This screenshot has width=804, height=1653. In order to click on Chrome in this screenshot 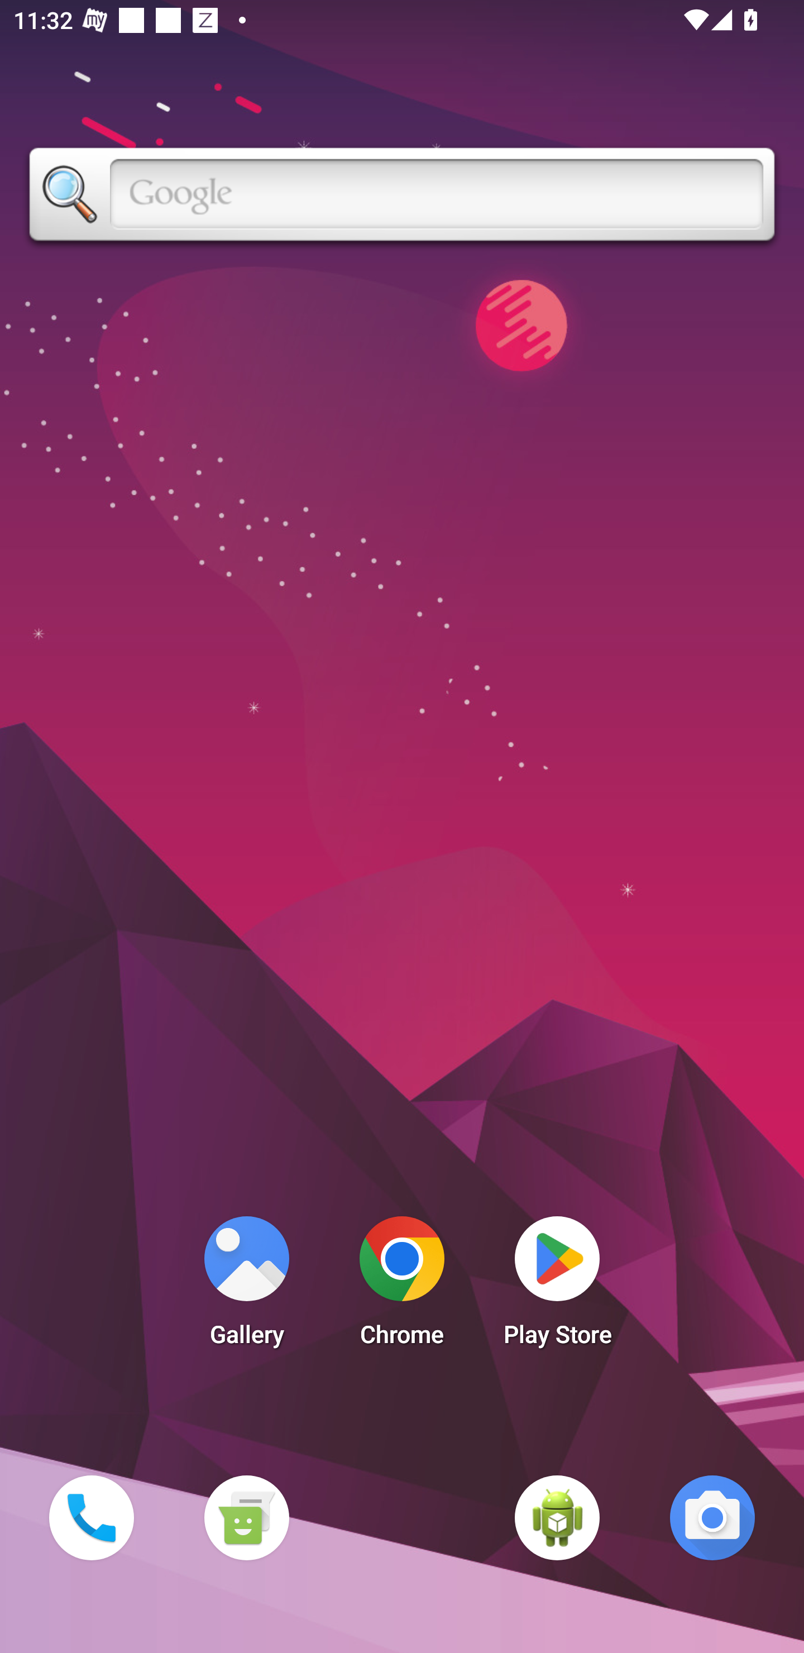, I will do `click(402, 1287)`.